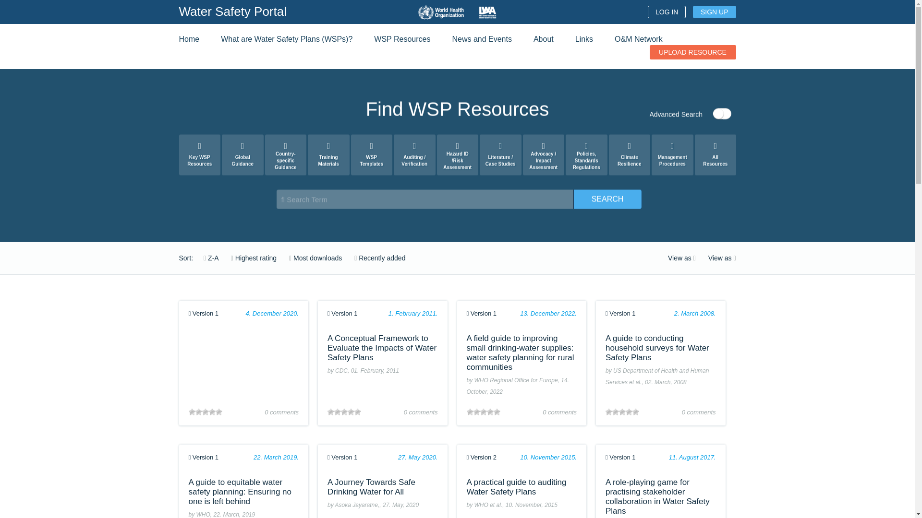 Image resolution: width=922 pixels, height=518 pixels. Describe the element at coordinates (243, 154) in the screenshot. I see `Global Guidance` at that location.